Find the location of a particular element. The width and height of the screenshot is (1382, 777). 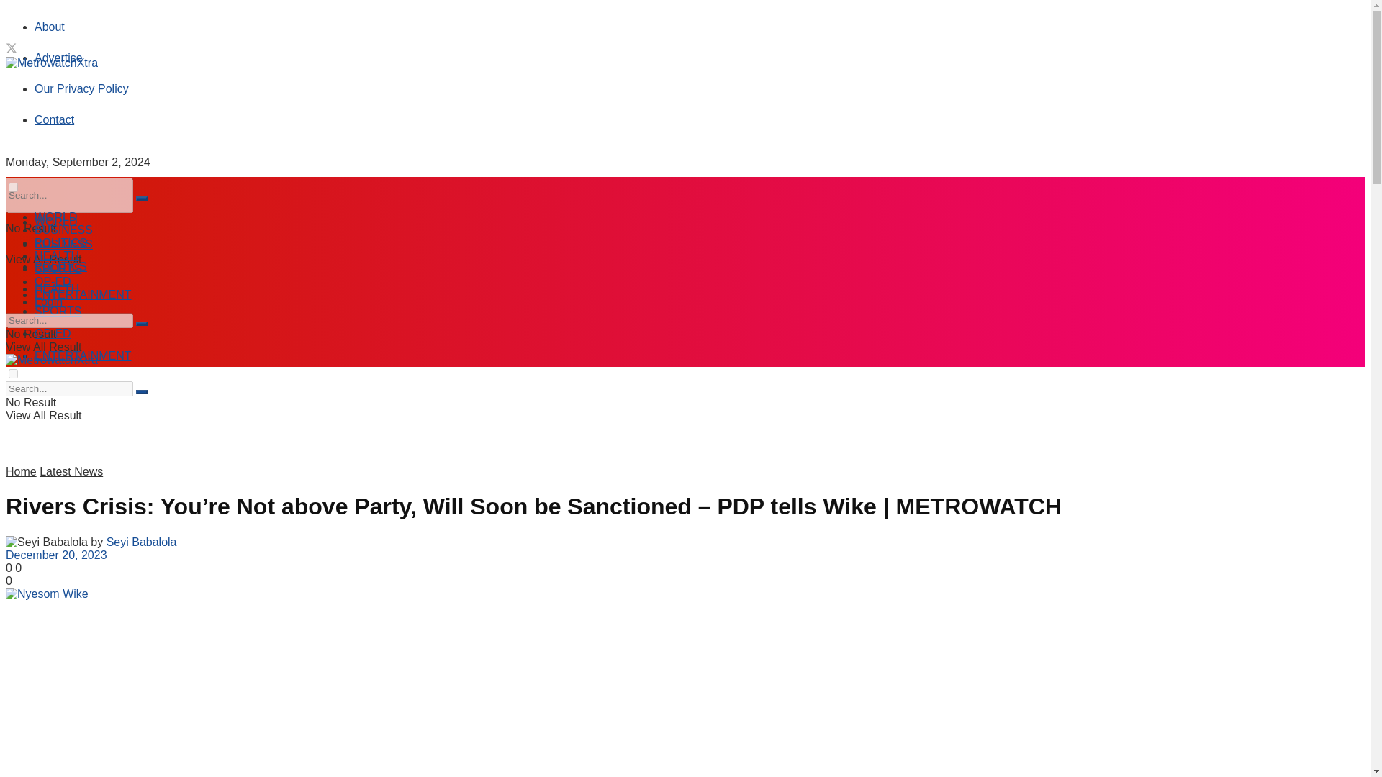

Login is located at coordinates (48, 301).